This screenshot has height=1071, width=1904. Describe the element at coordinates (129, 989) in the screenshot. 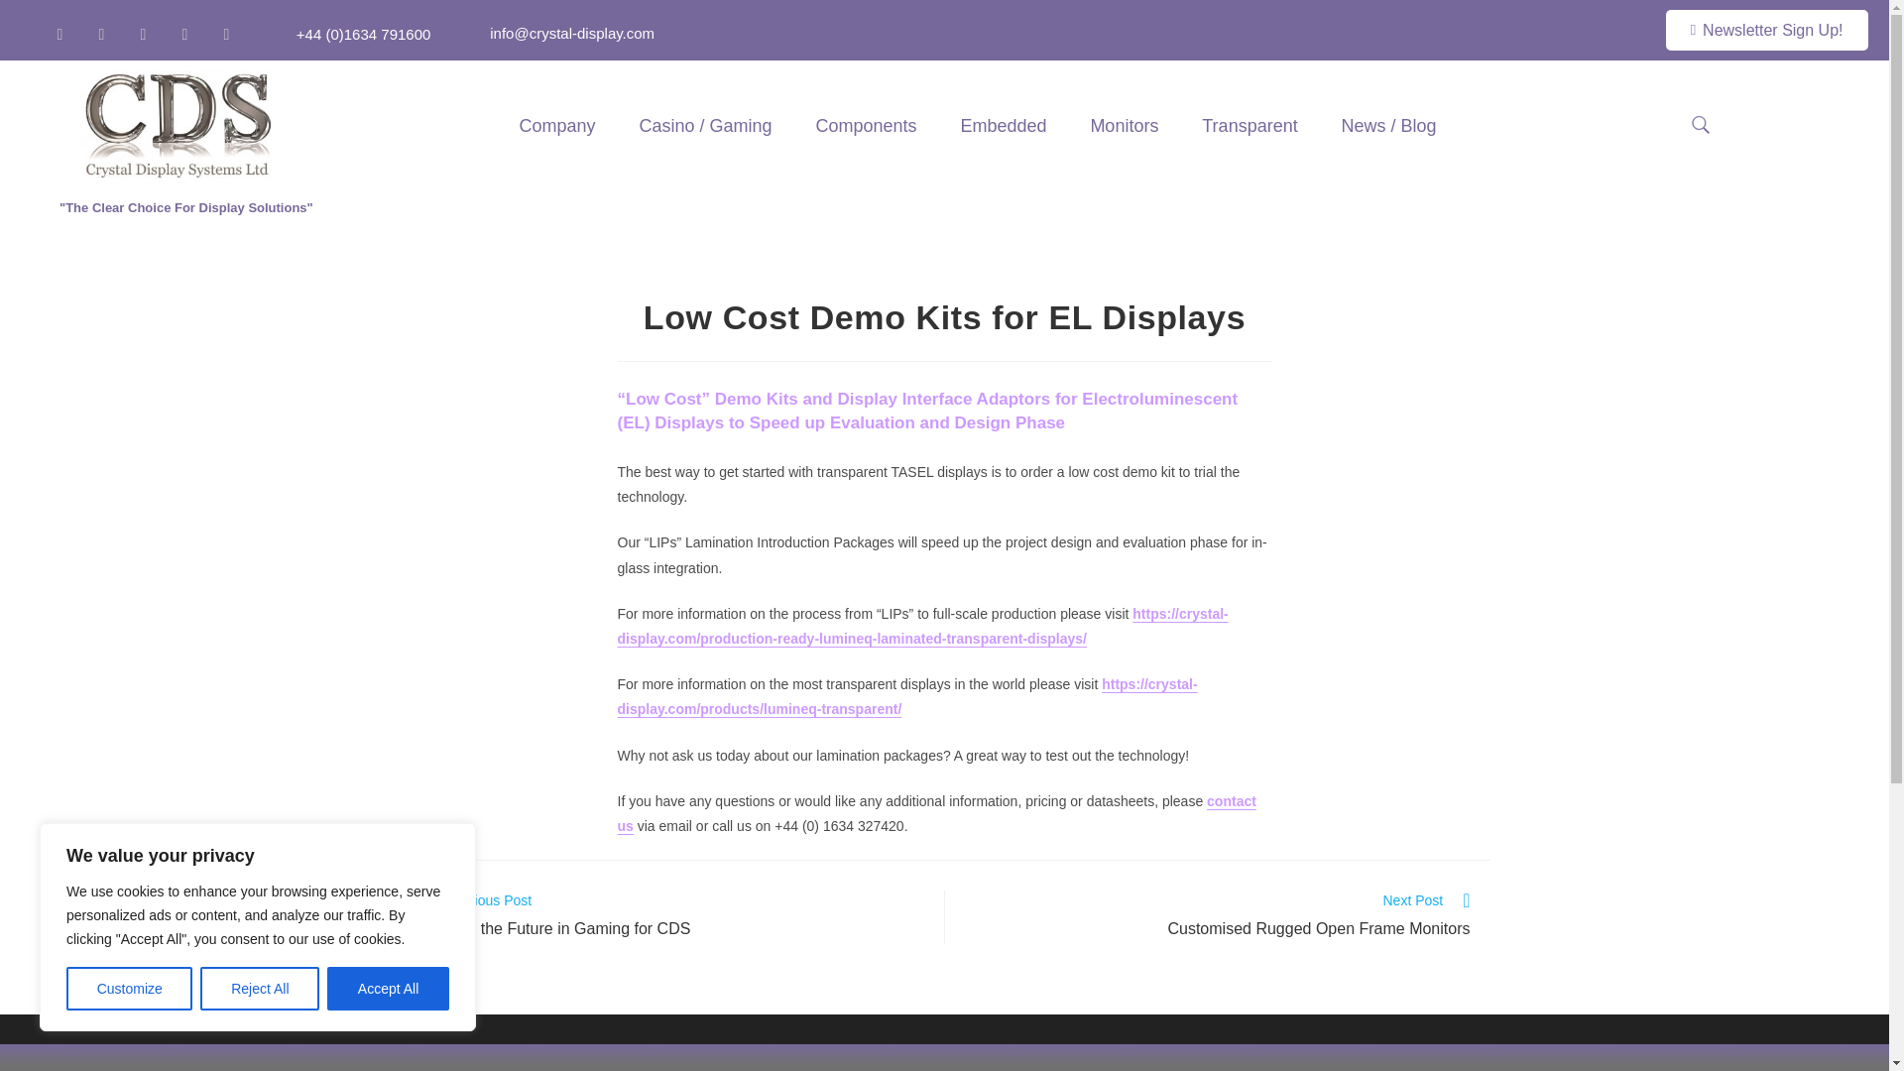

I see `Customize` at that location.